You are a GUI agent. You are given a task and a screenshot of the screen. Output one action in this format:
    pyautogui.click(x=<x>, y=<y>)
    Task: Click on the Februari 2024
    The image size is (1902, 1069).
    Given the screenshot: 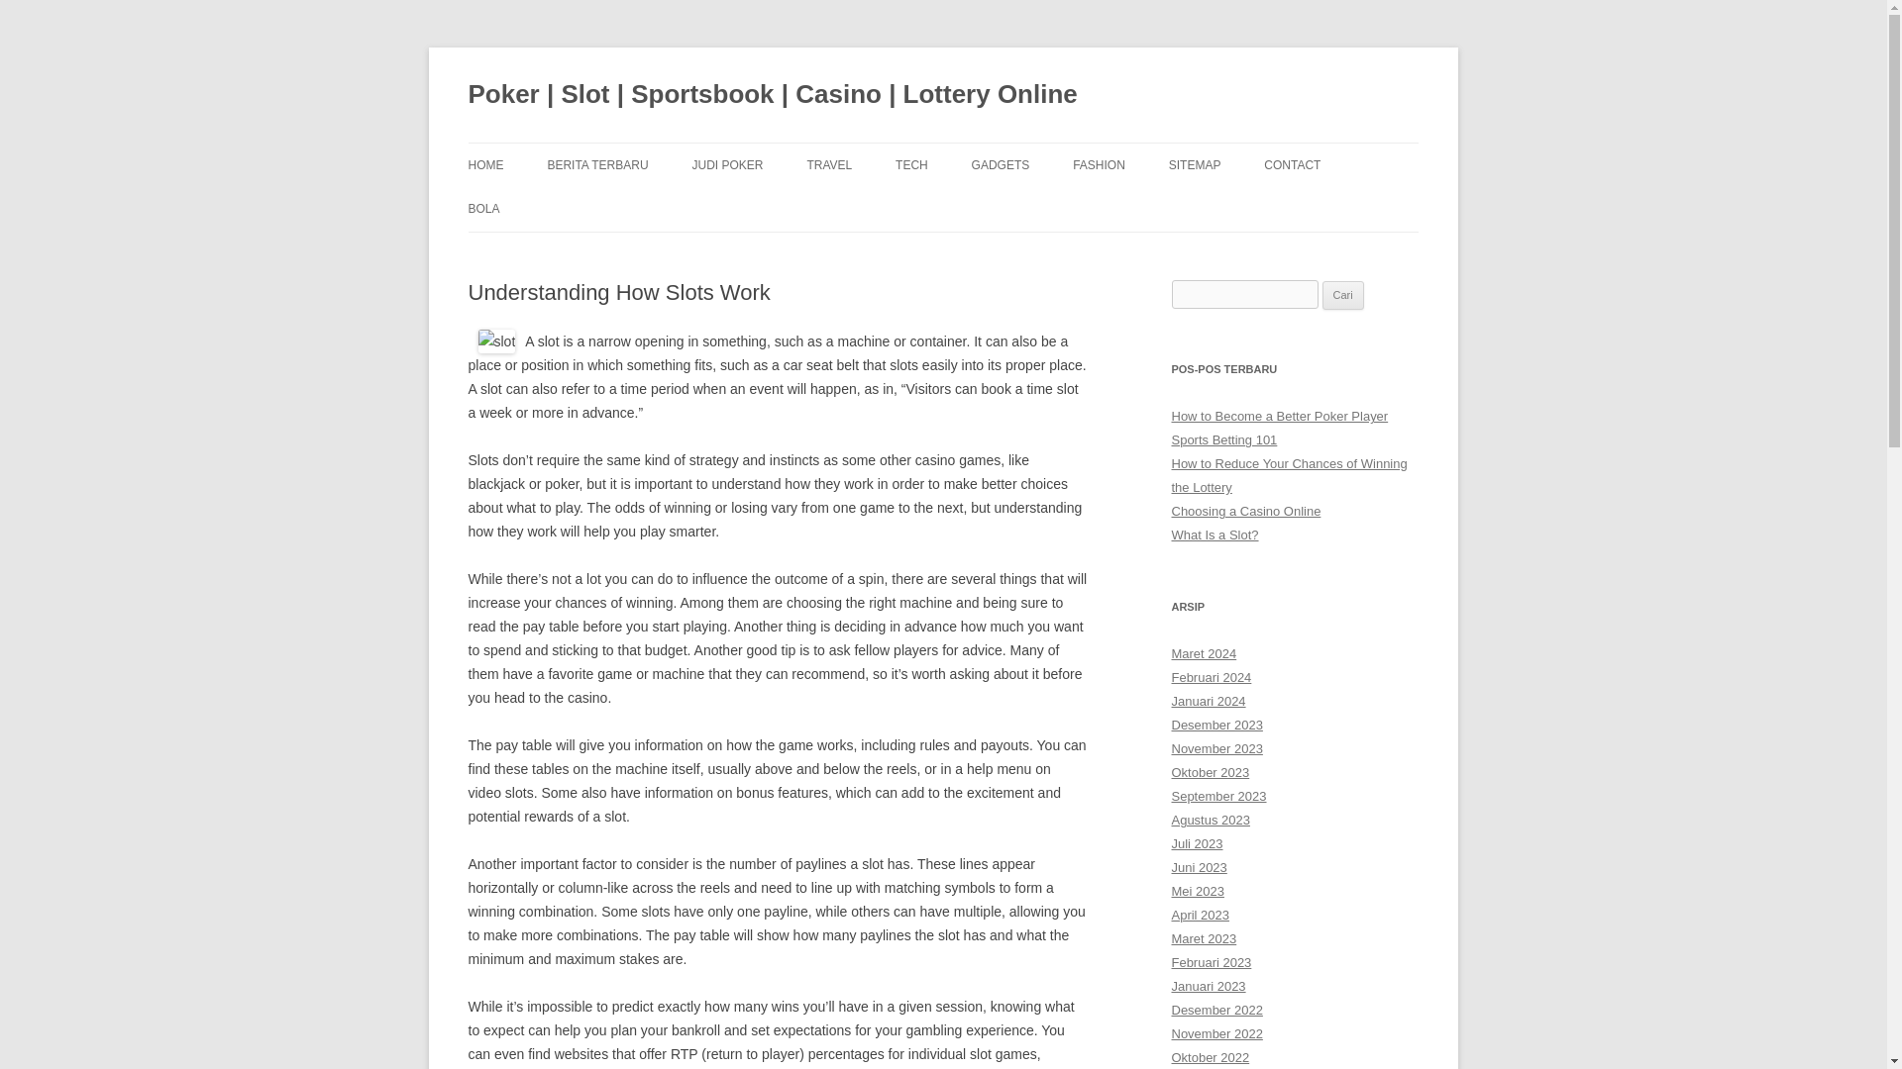 What is the action you would take?
    pyautogui.click(x=1211, y=677)
    